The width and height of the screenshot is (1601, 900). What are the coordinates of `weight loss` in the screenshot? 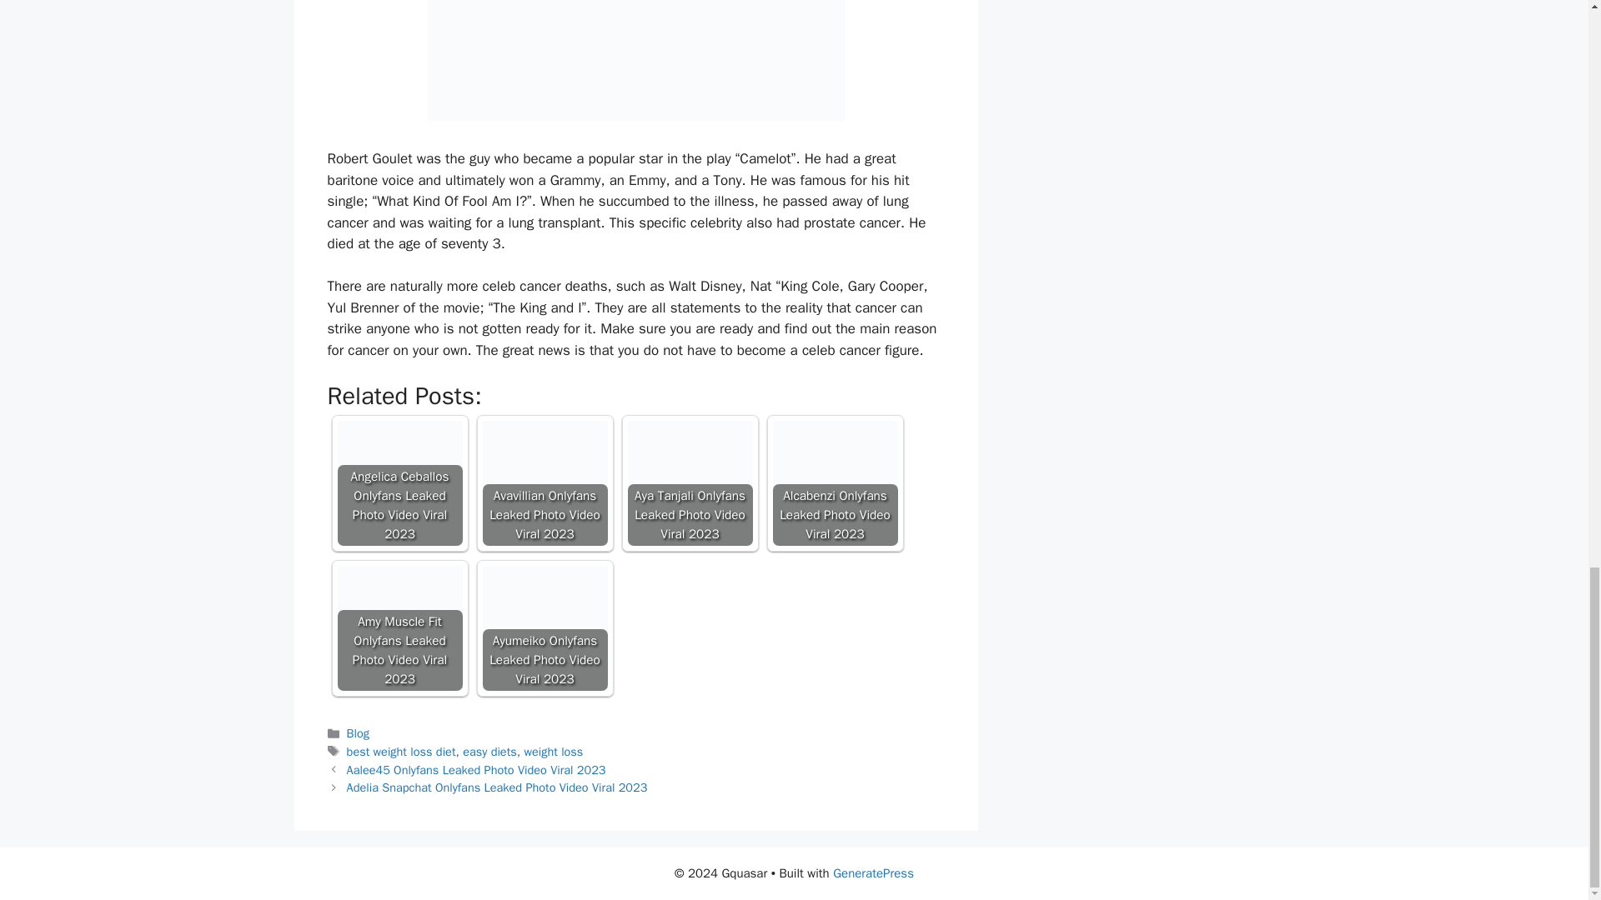 It's located at (552, 752).